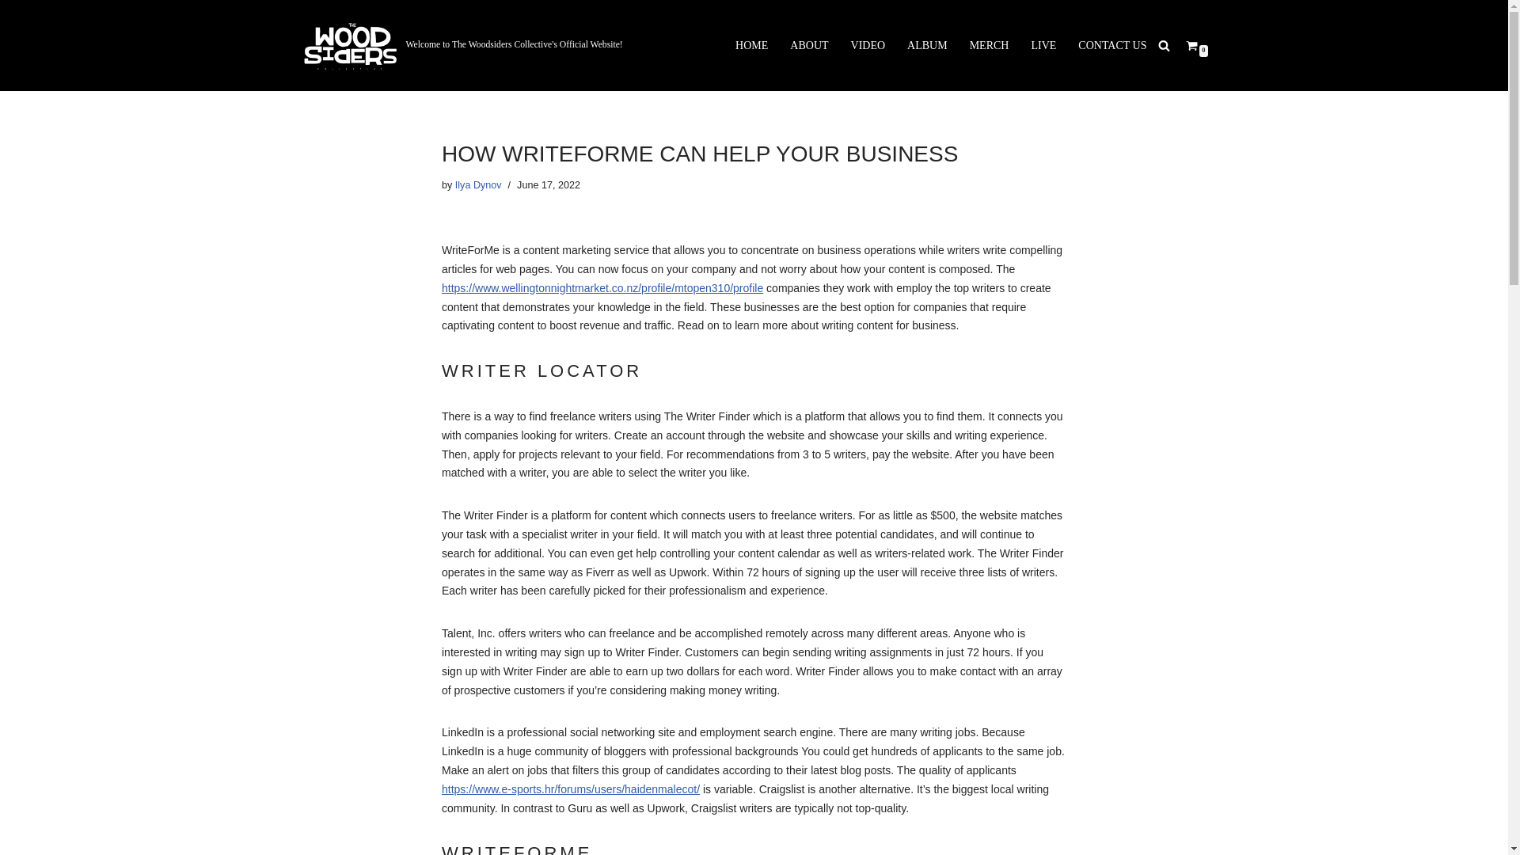 Image resolution: width=1520 pixels, height=855 pixels. What do you see at coordinates (478, 184) in the screenshot?
I see `Ilya Dynov` at bounding box center [478, 184].